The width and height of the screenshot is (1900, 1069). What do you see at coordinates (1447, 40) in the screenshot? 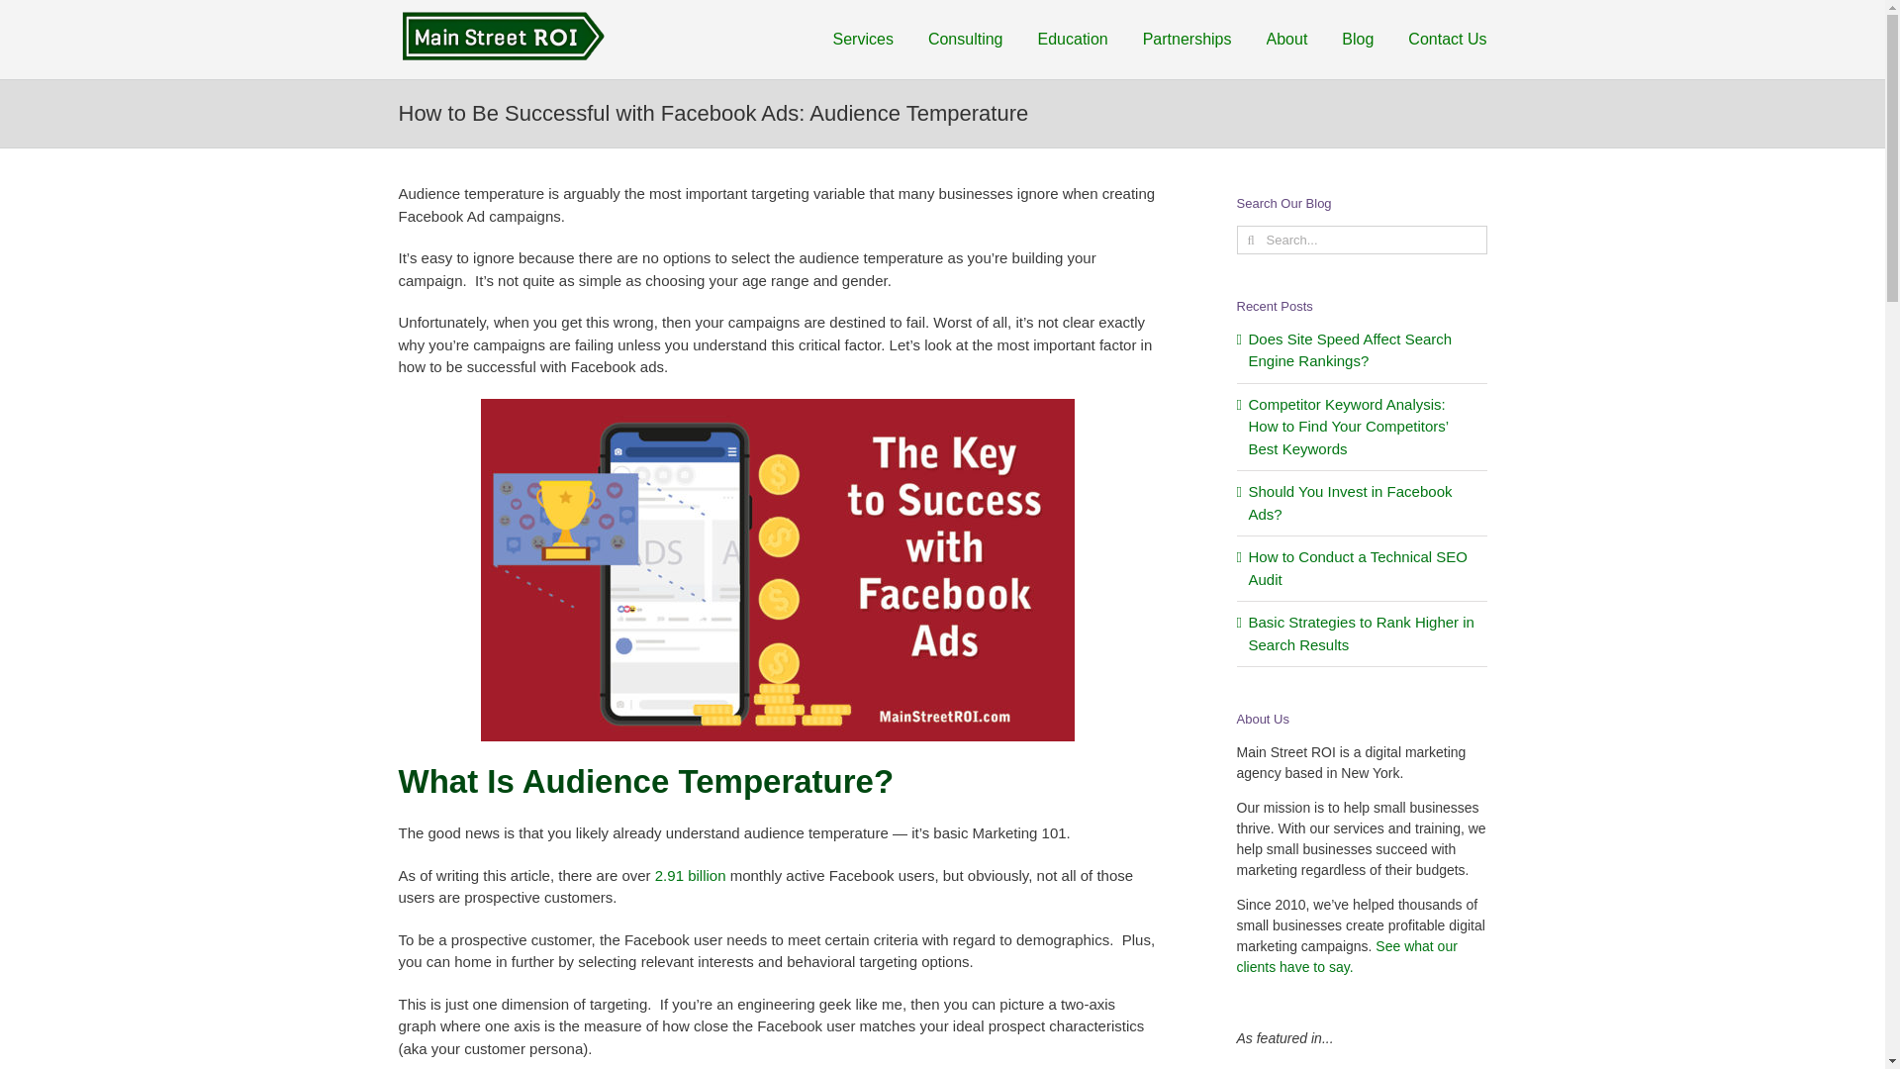
I see `Contact Us` at bounding box center [1447, 40].